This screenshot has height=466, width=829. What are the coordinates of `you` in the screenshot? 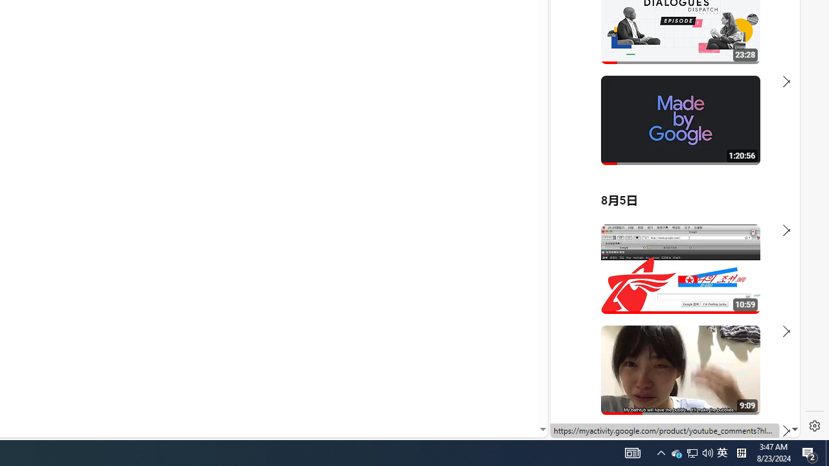 It's located at (670, 394).